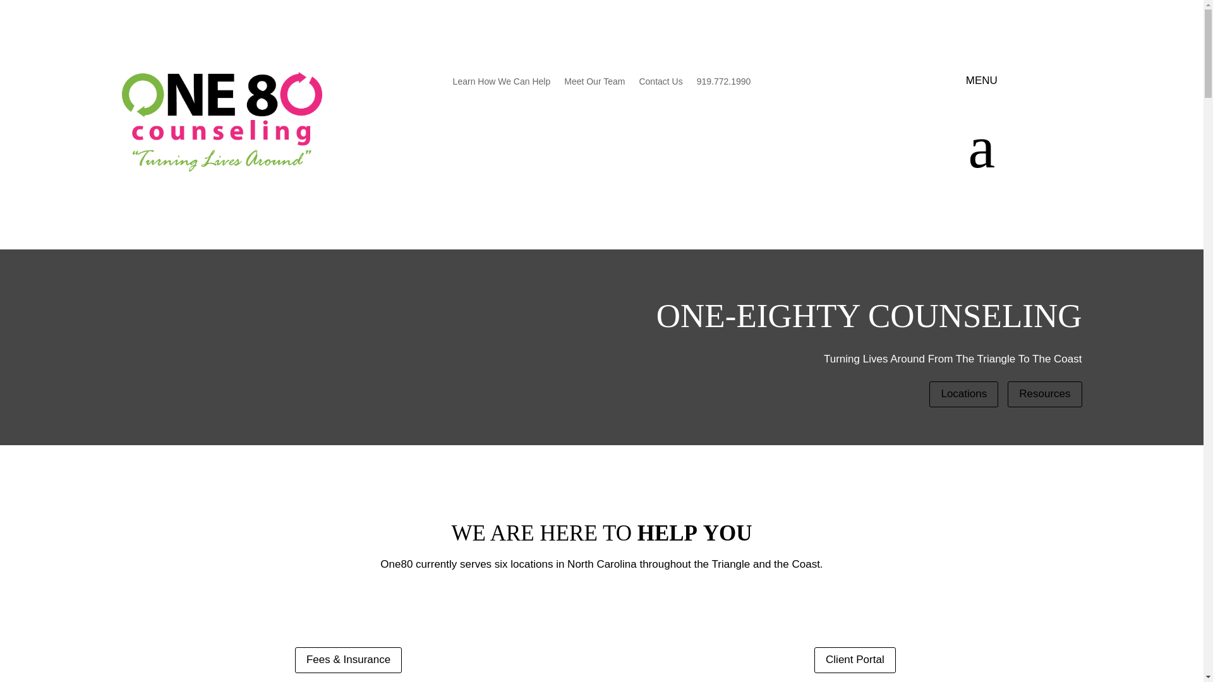  Describe the element at coordinates (1045, 394) in the screenshot. I see `Resources` at that location.